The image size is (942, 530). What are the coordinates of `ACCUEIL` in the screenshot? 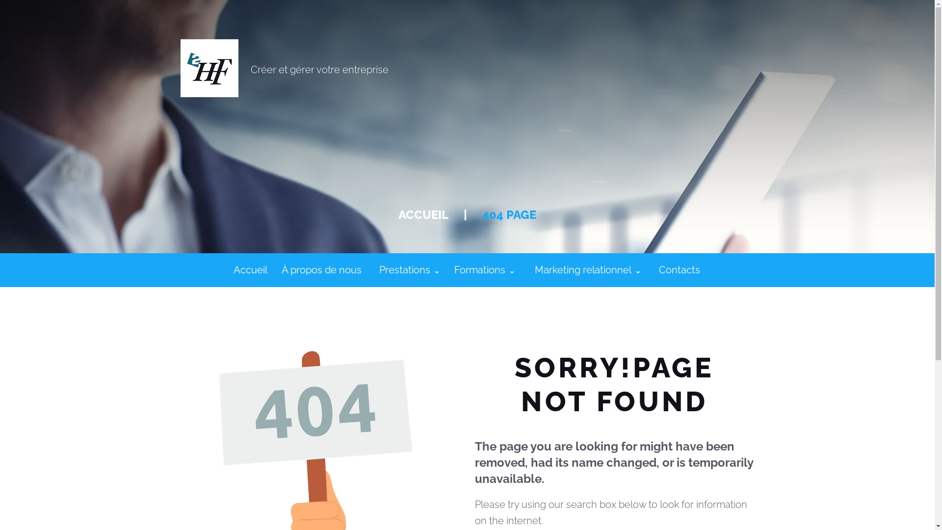 It's located at (423, 215).